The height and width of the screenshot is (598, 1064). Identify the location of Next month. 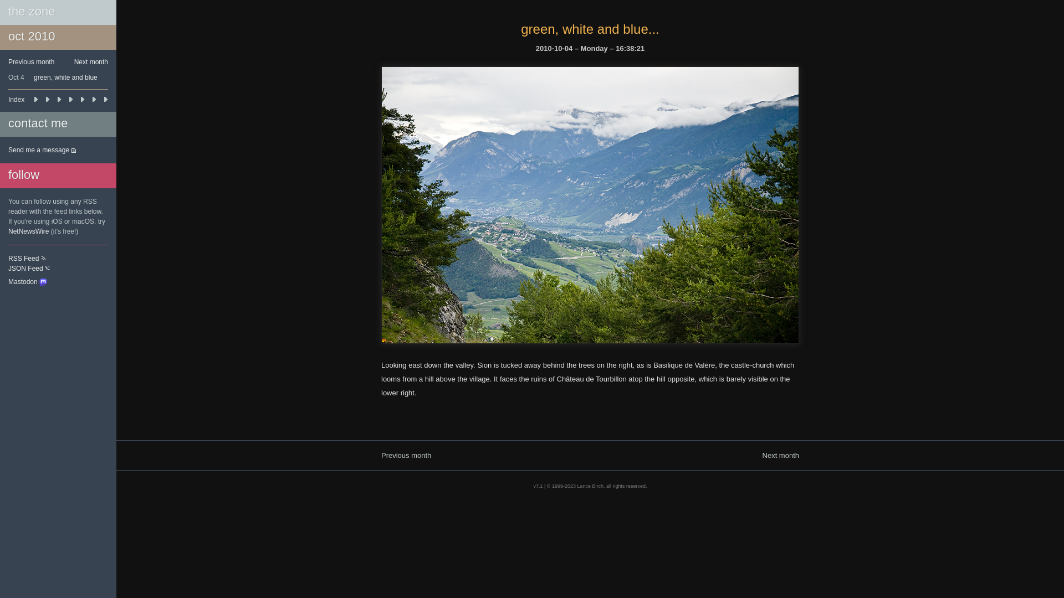
(86, 62).